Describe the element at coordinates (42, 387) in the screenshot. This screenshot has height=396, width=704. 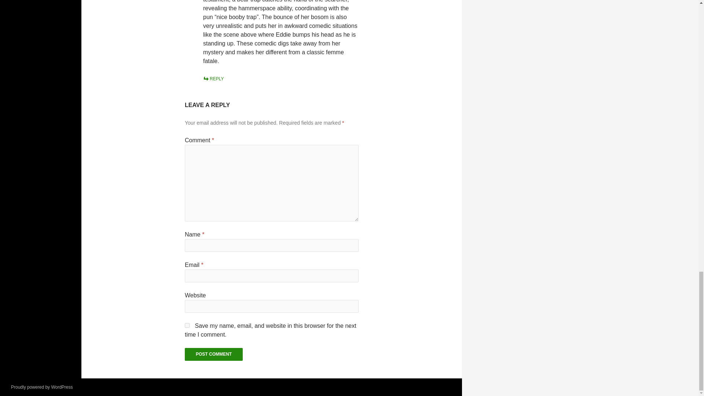
I see `Proudly powered by WordPress` at that location.